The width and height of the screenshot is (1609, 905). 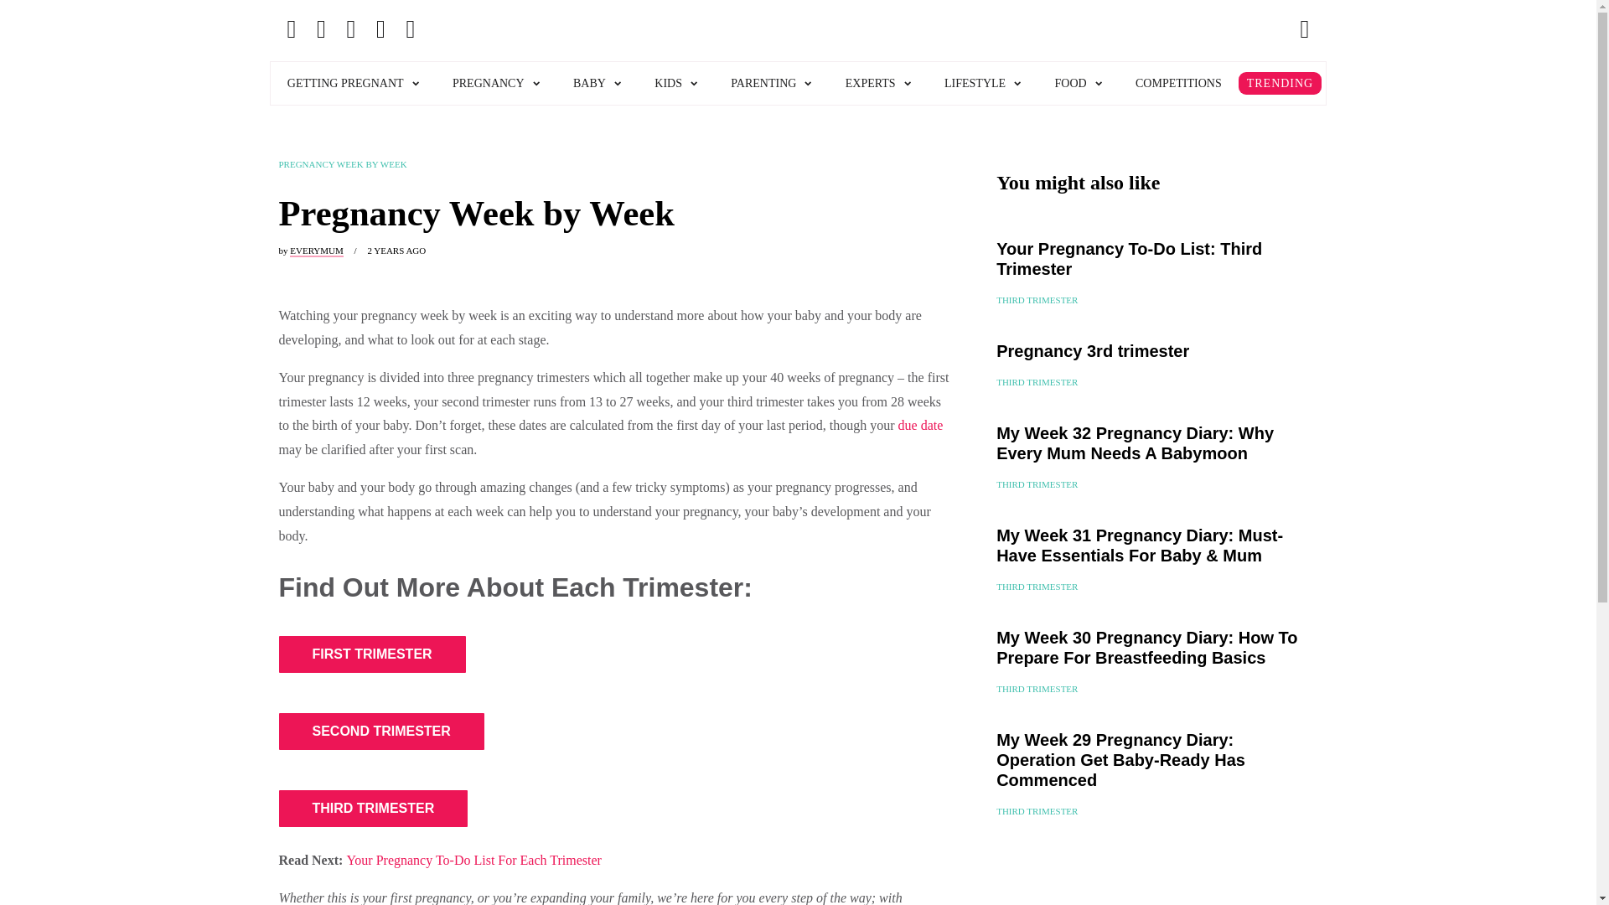 What do you see at coordinates (771, 84) in the screenshot?
I see `PARENTING` at bounding box center [771, 84].